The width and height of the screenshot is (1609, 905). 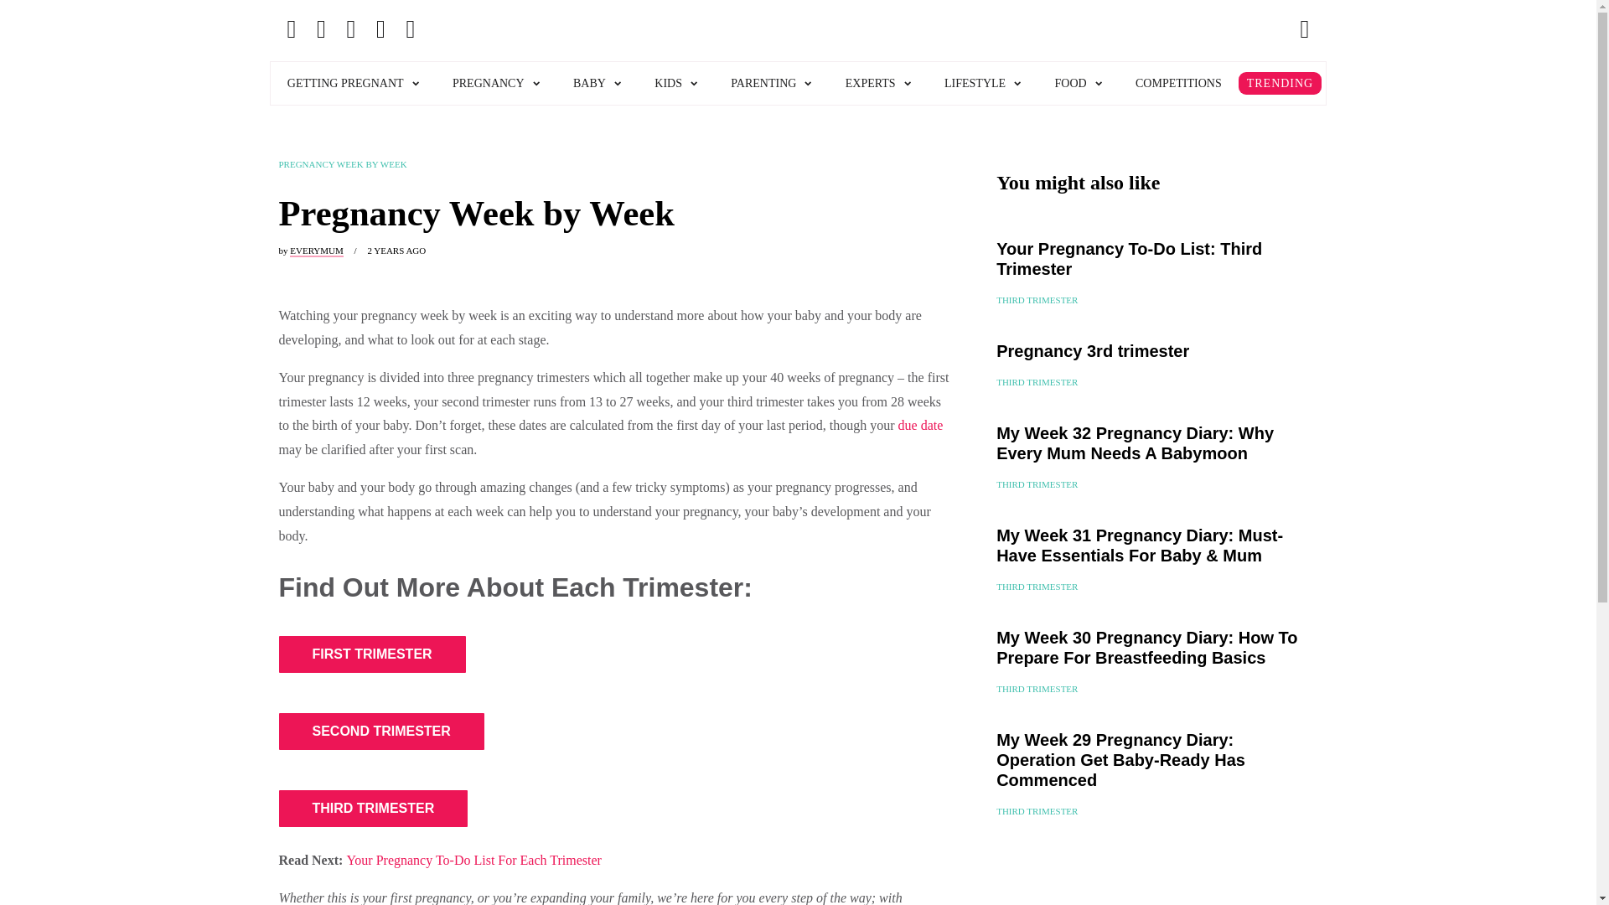 What do you see at coordinates (771, 84) in the screenshot?
I see `PARENTING` at bounding box center [771, 84].